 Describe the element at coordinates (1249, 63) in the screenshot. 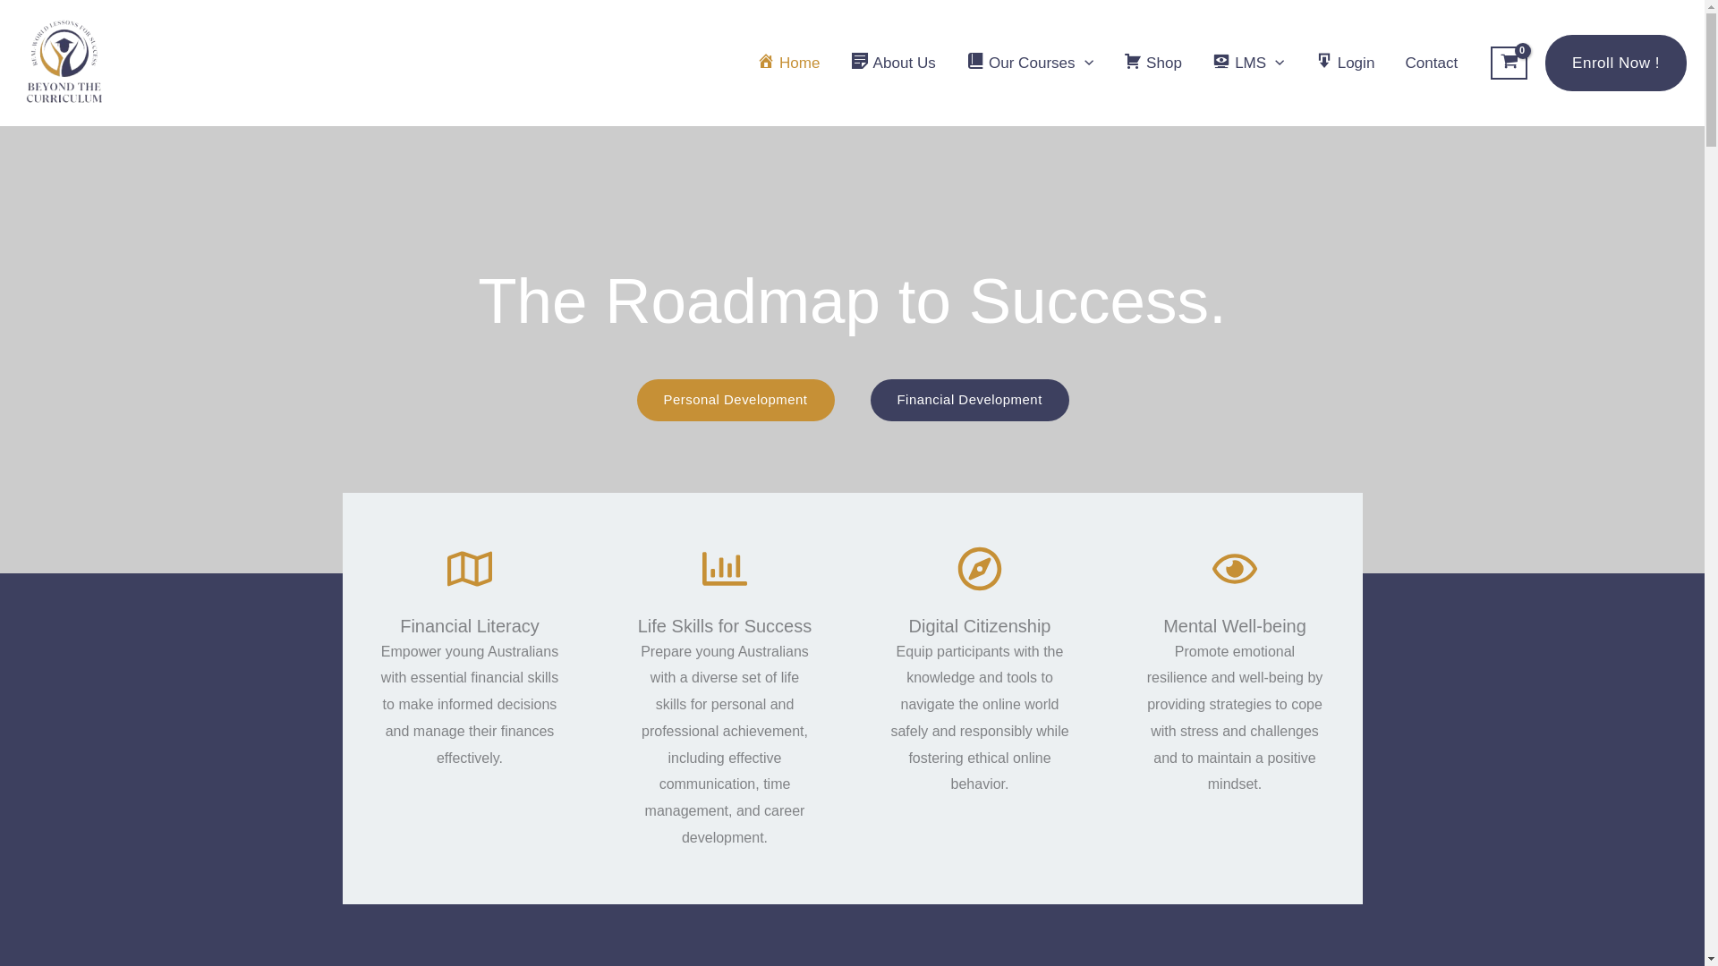

I see `LMS` at that location.